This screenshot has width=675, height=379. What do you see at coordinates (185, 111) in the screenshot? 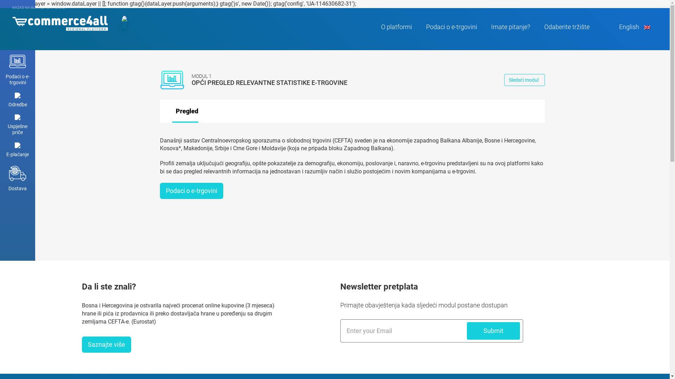
I see `Pregled` at bounding box center [185, 111].